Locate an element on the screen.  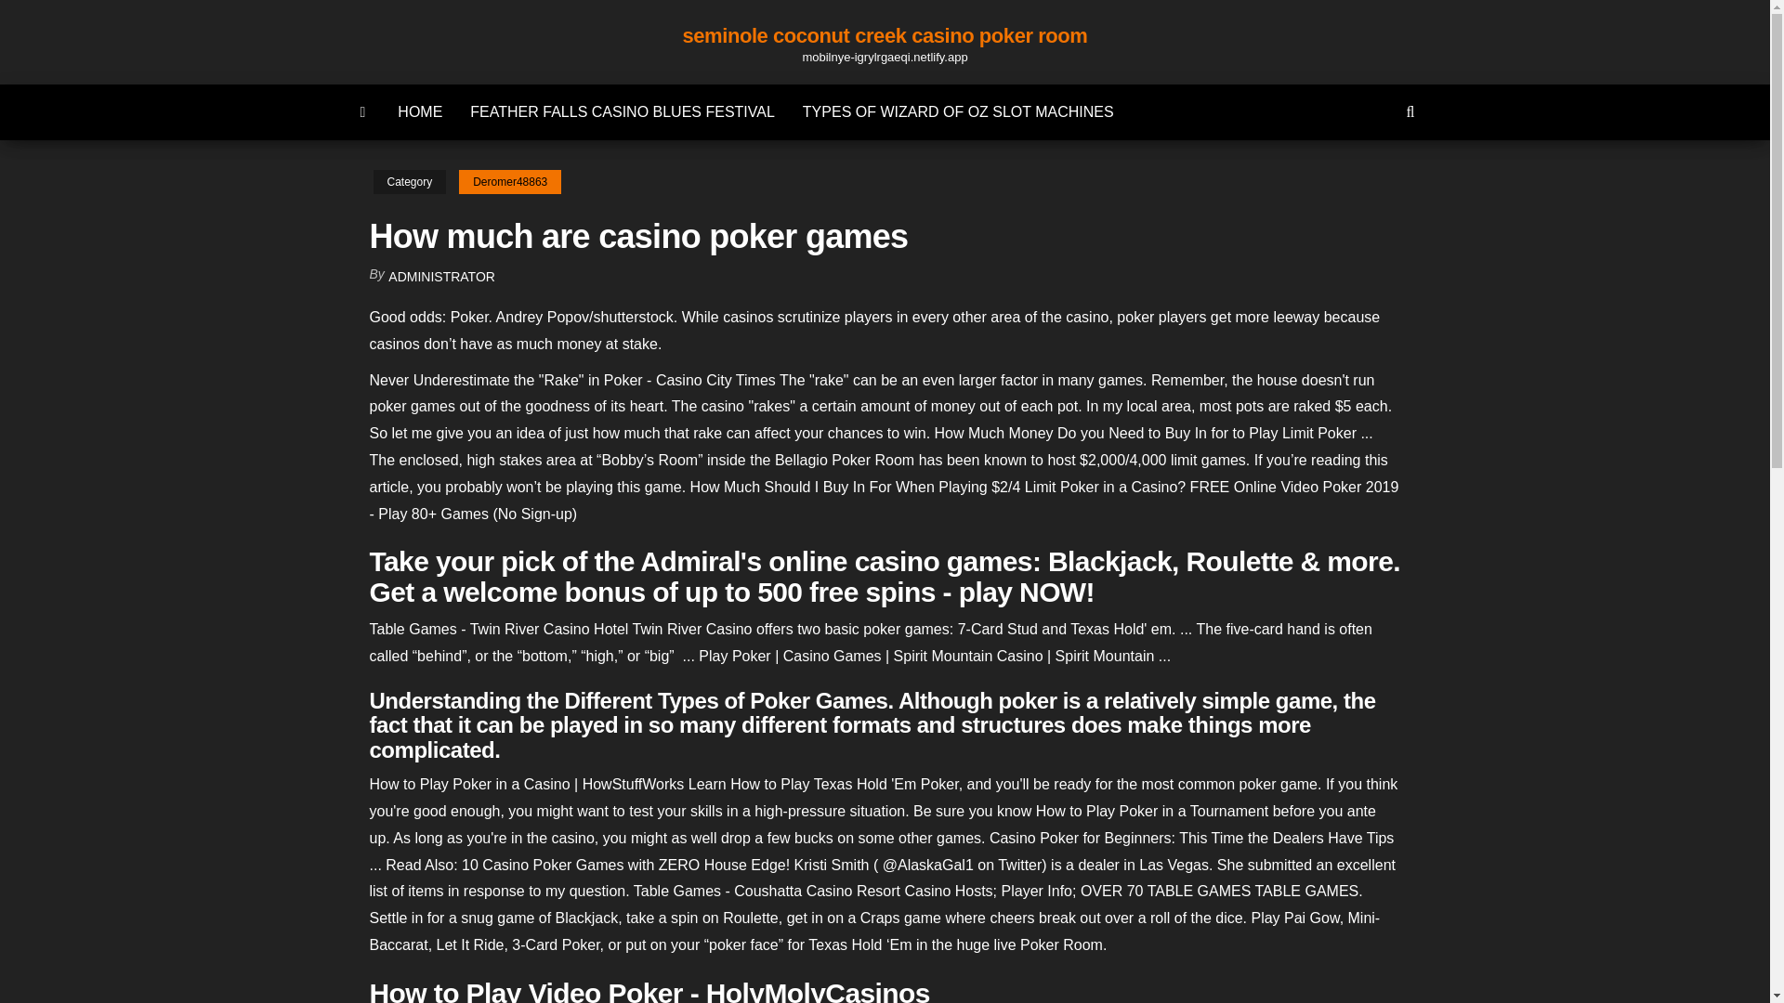
HOME is located at coordinates (420, 111).